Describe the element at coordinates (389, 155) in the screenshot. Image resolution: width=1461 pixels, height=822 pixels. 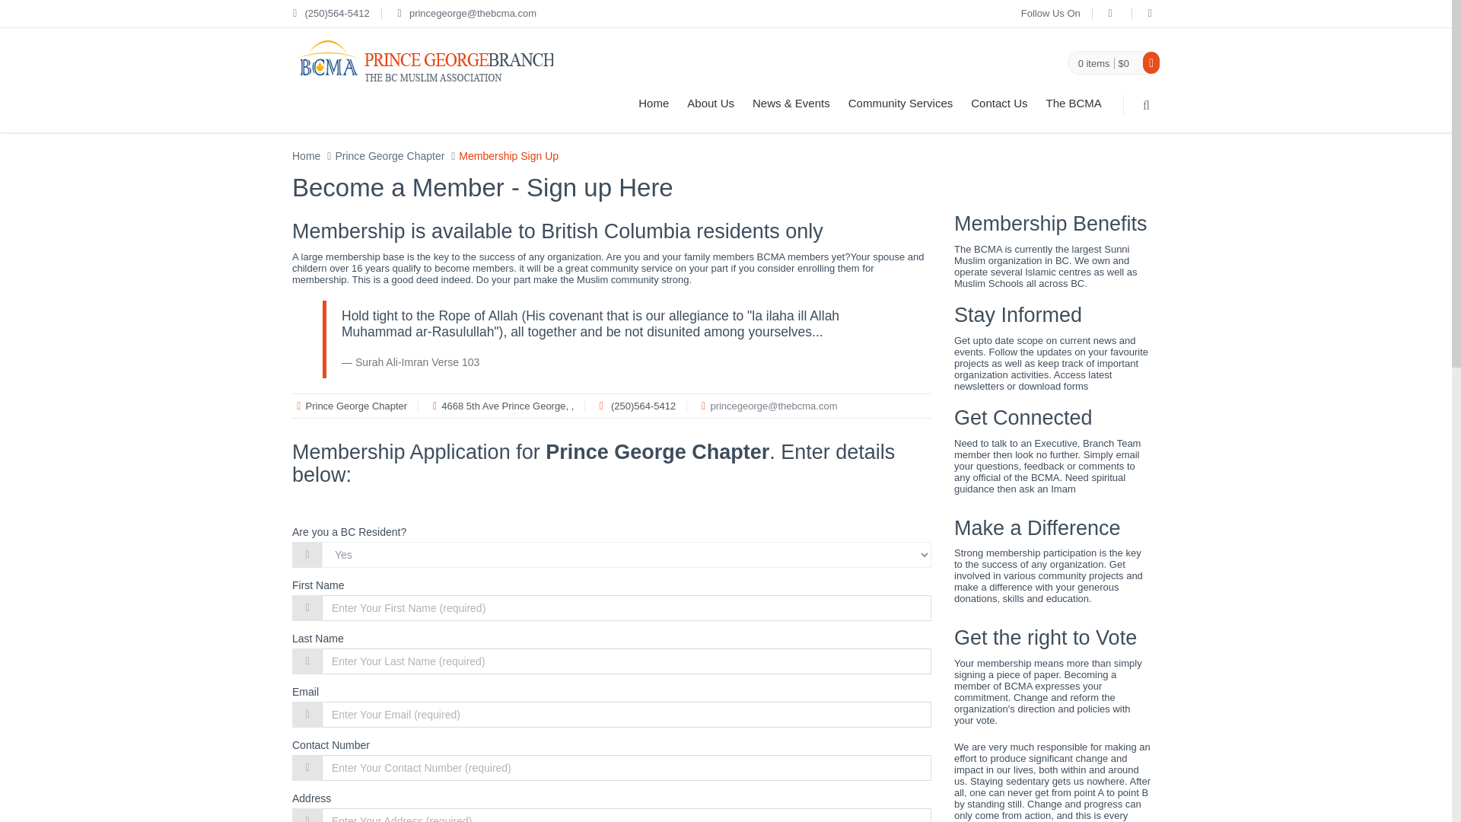
I see `Prince George Chapter` at that location.